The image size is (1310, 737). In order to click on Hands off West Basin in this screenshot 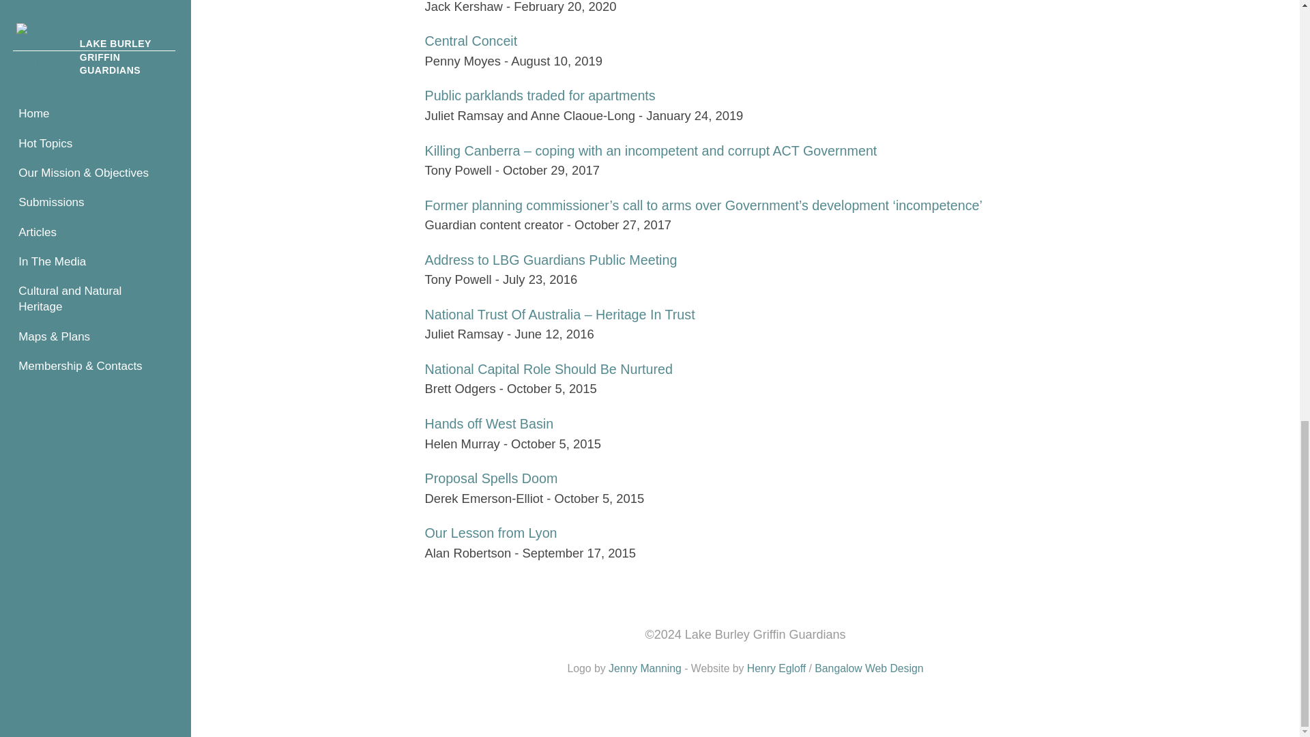, I will do `click(489, 423)`.